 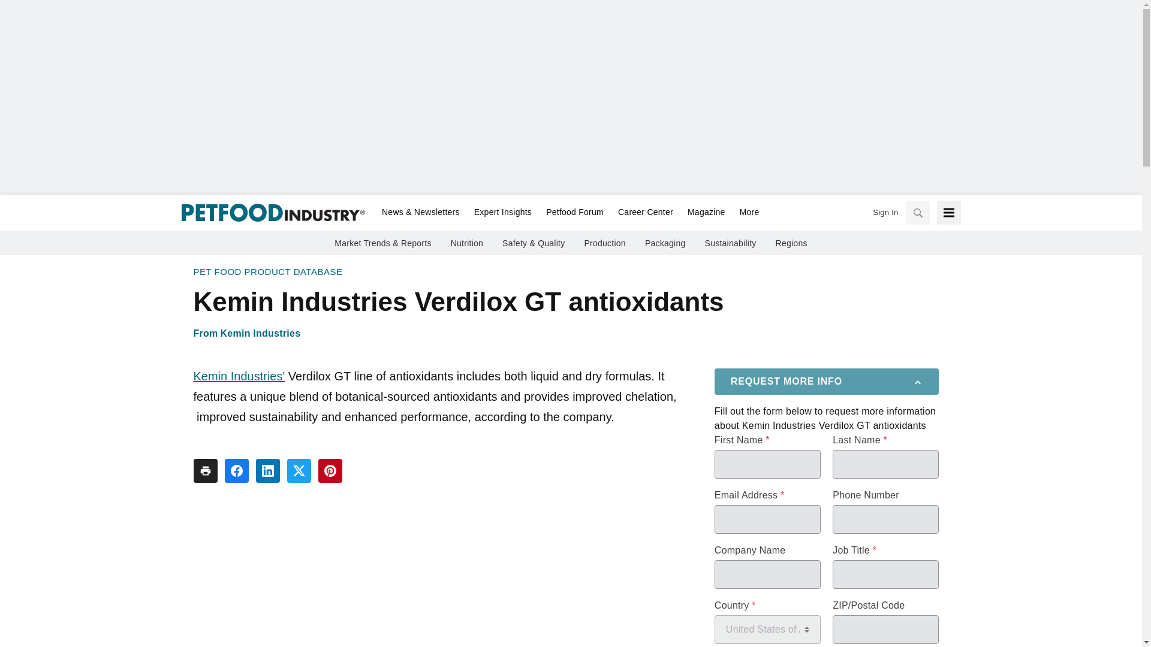 I want to click on Sign In, so click(x=885, y=212).